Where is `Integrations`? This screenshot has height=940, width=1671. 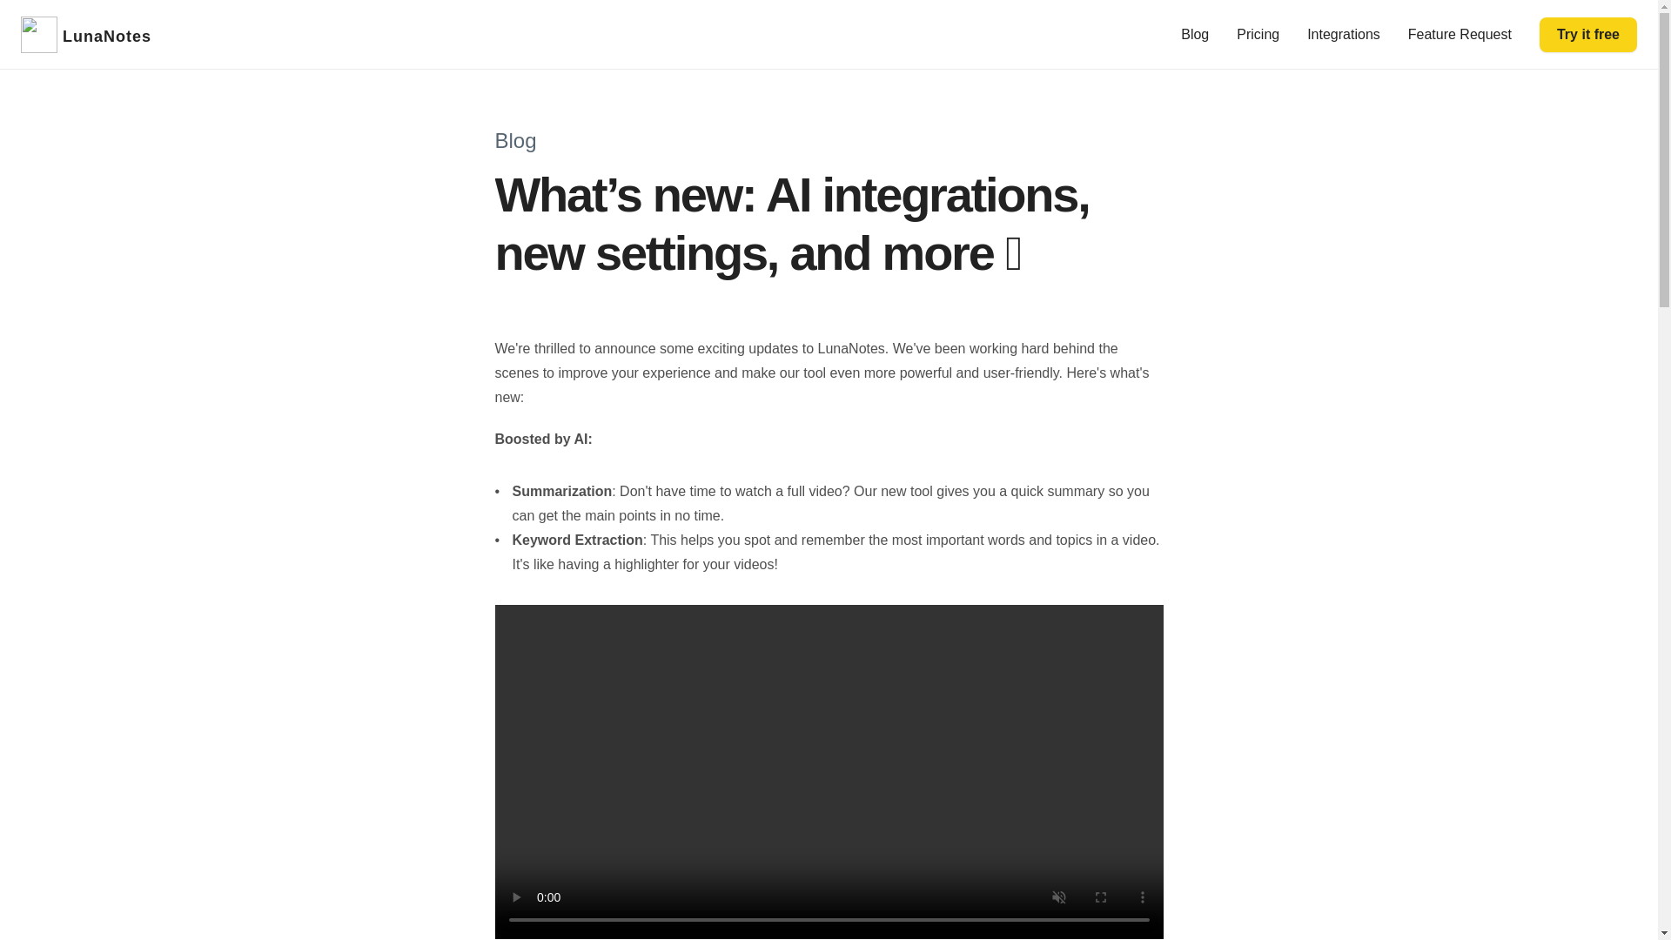 Integrations is located at coordinates (1343, 35).